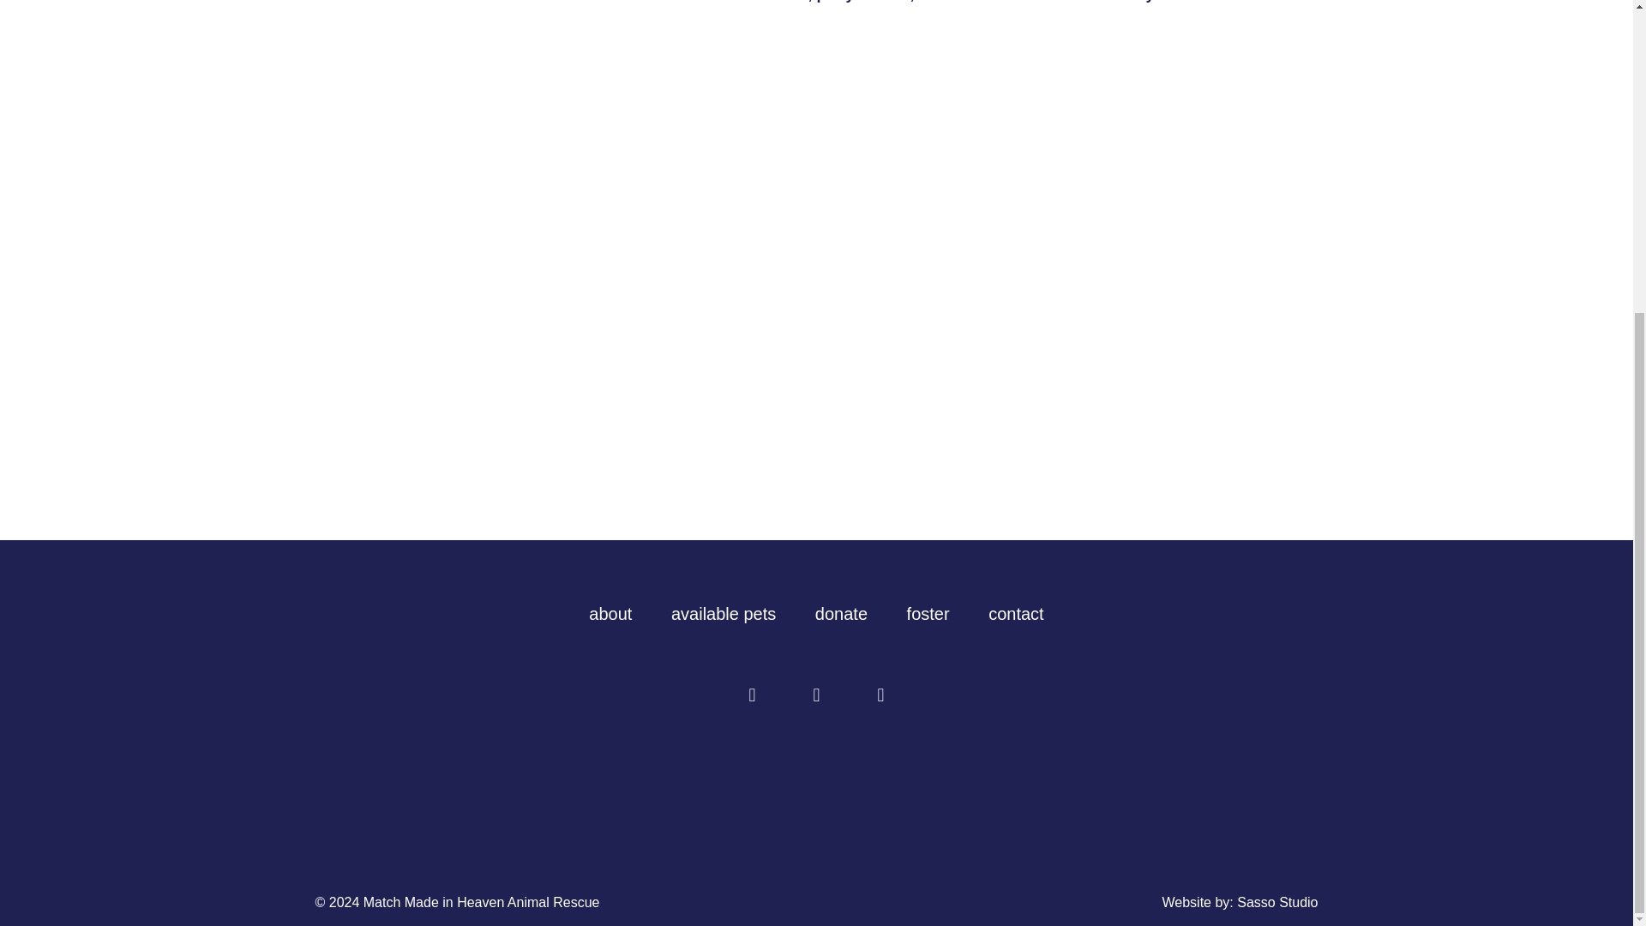 This screenshot has height=926, width=1646. I want to click on donate, so click(840, 614).